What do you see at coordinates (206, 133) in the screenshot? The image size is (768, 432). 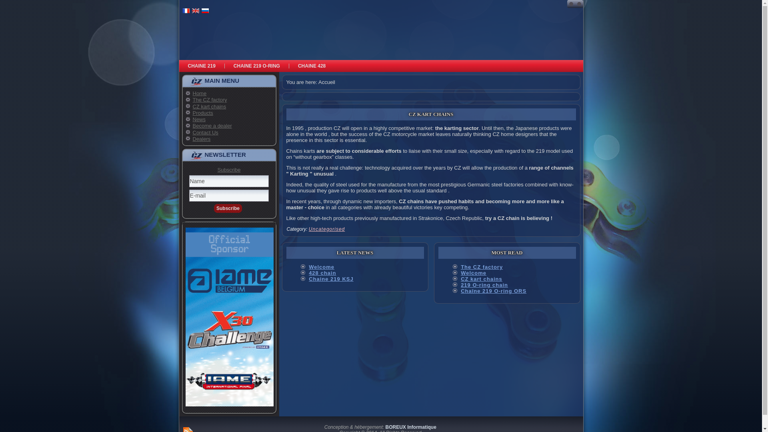 I see `Contact Us` at bounding box center [206, 133].